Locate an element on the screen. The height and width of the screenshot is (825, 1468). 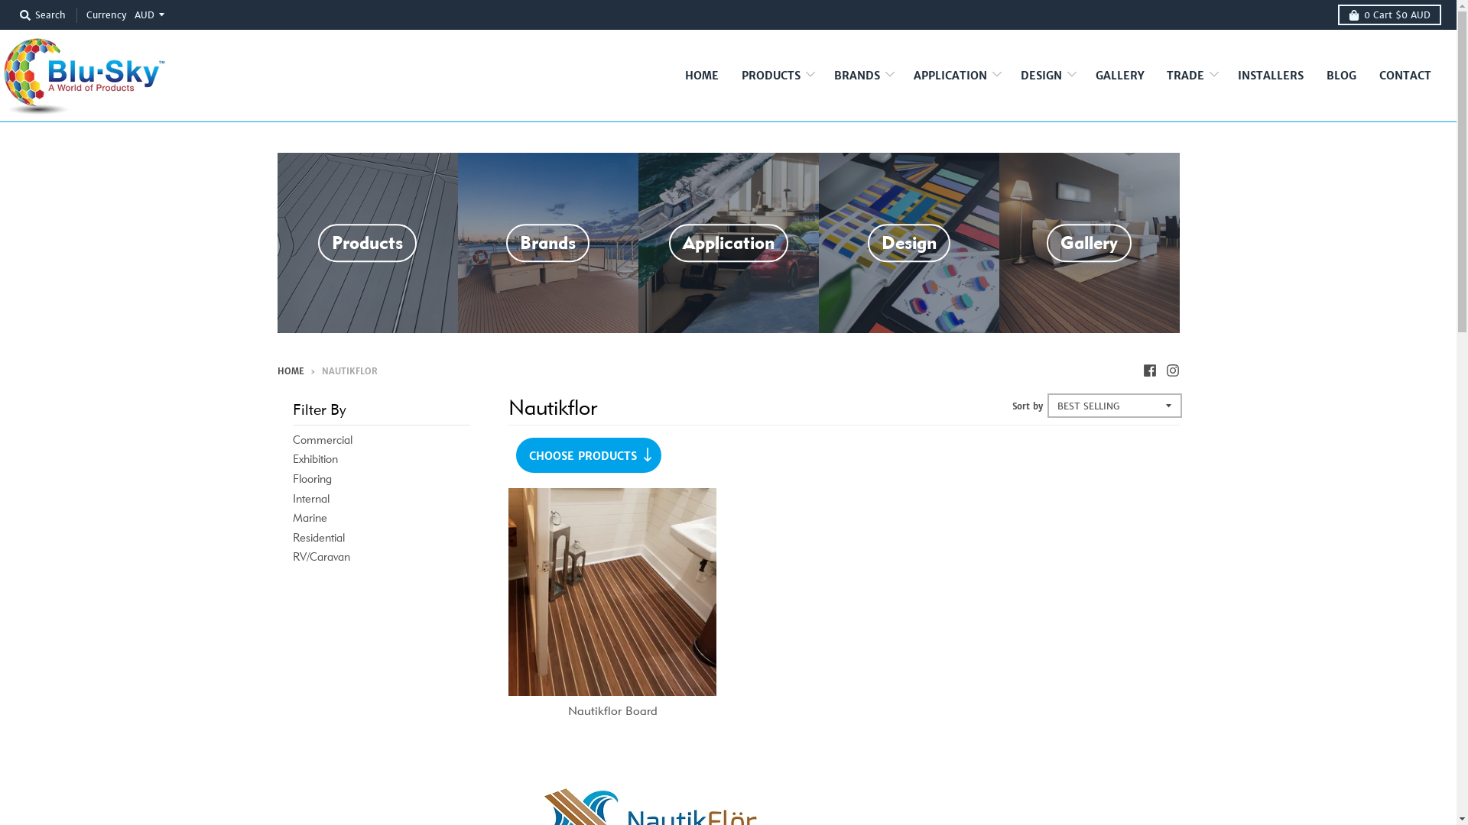
Exhibition is located at coordinates (315, 458).